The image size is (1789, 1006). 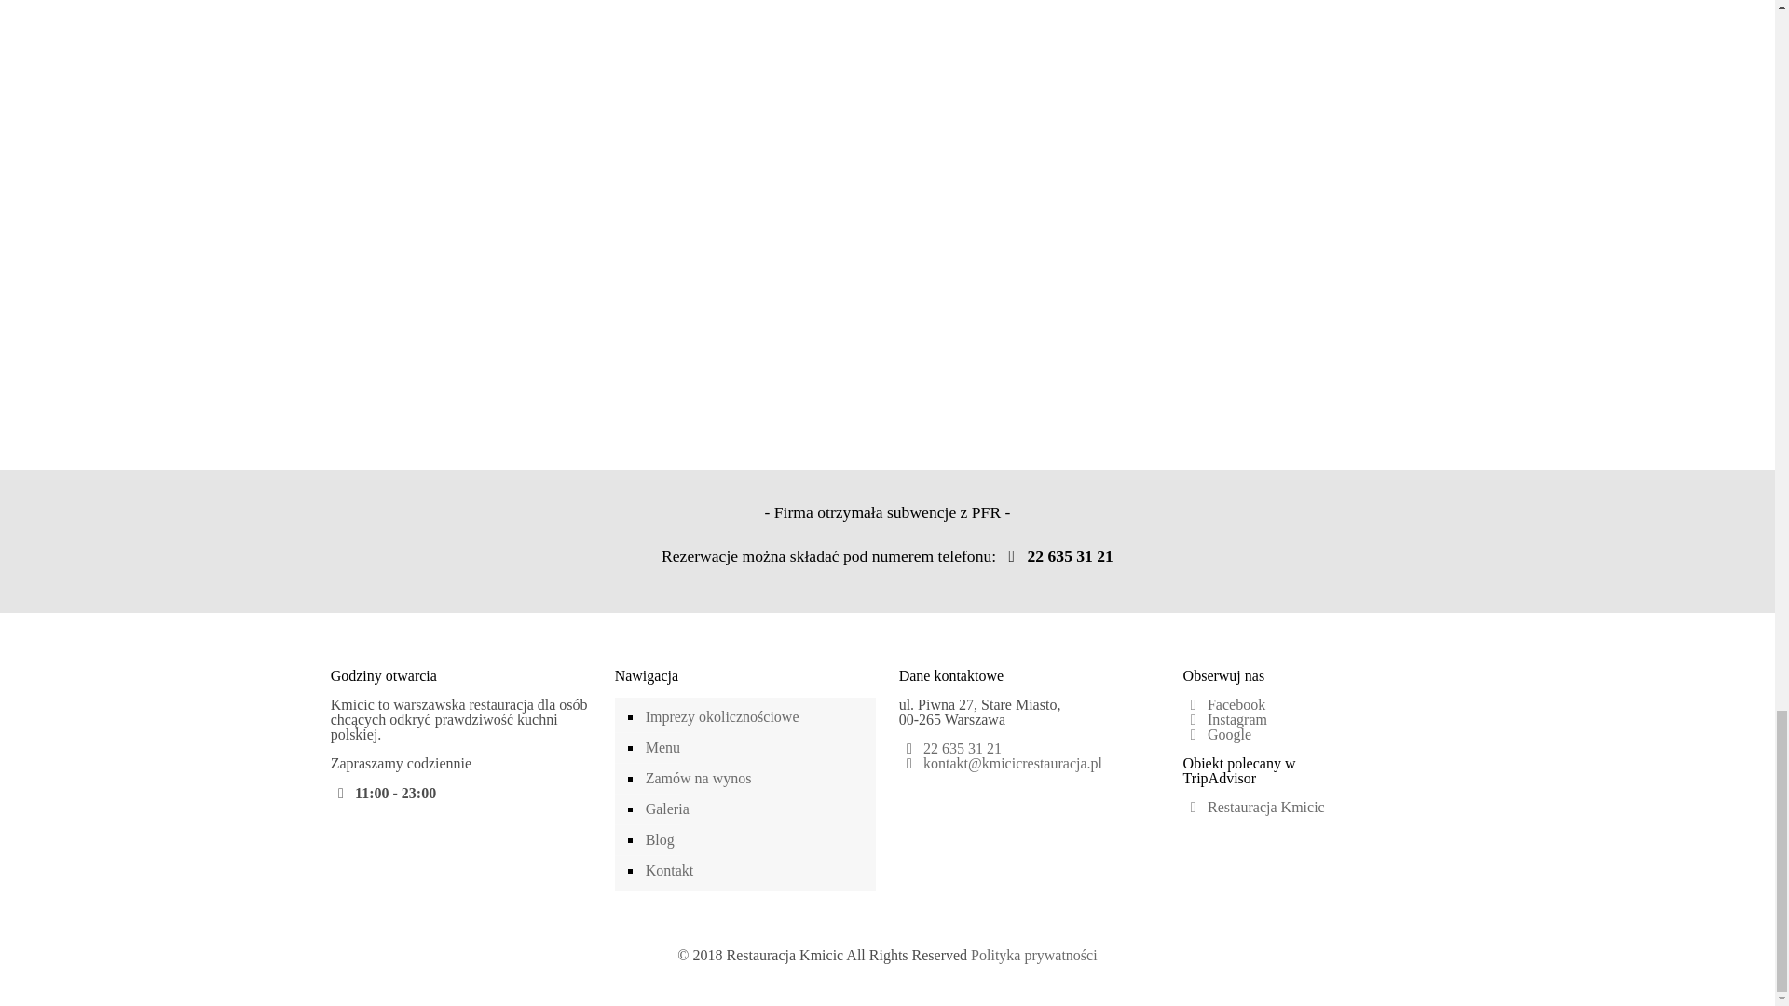 What do you see at coordinates (1224, 704) in the screenshot?
I see `Facebook` at bounding box center [1224, 704].